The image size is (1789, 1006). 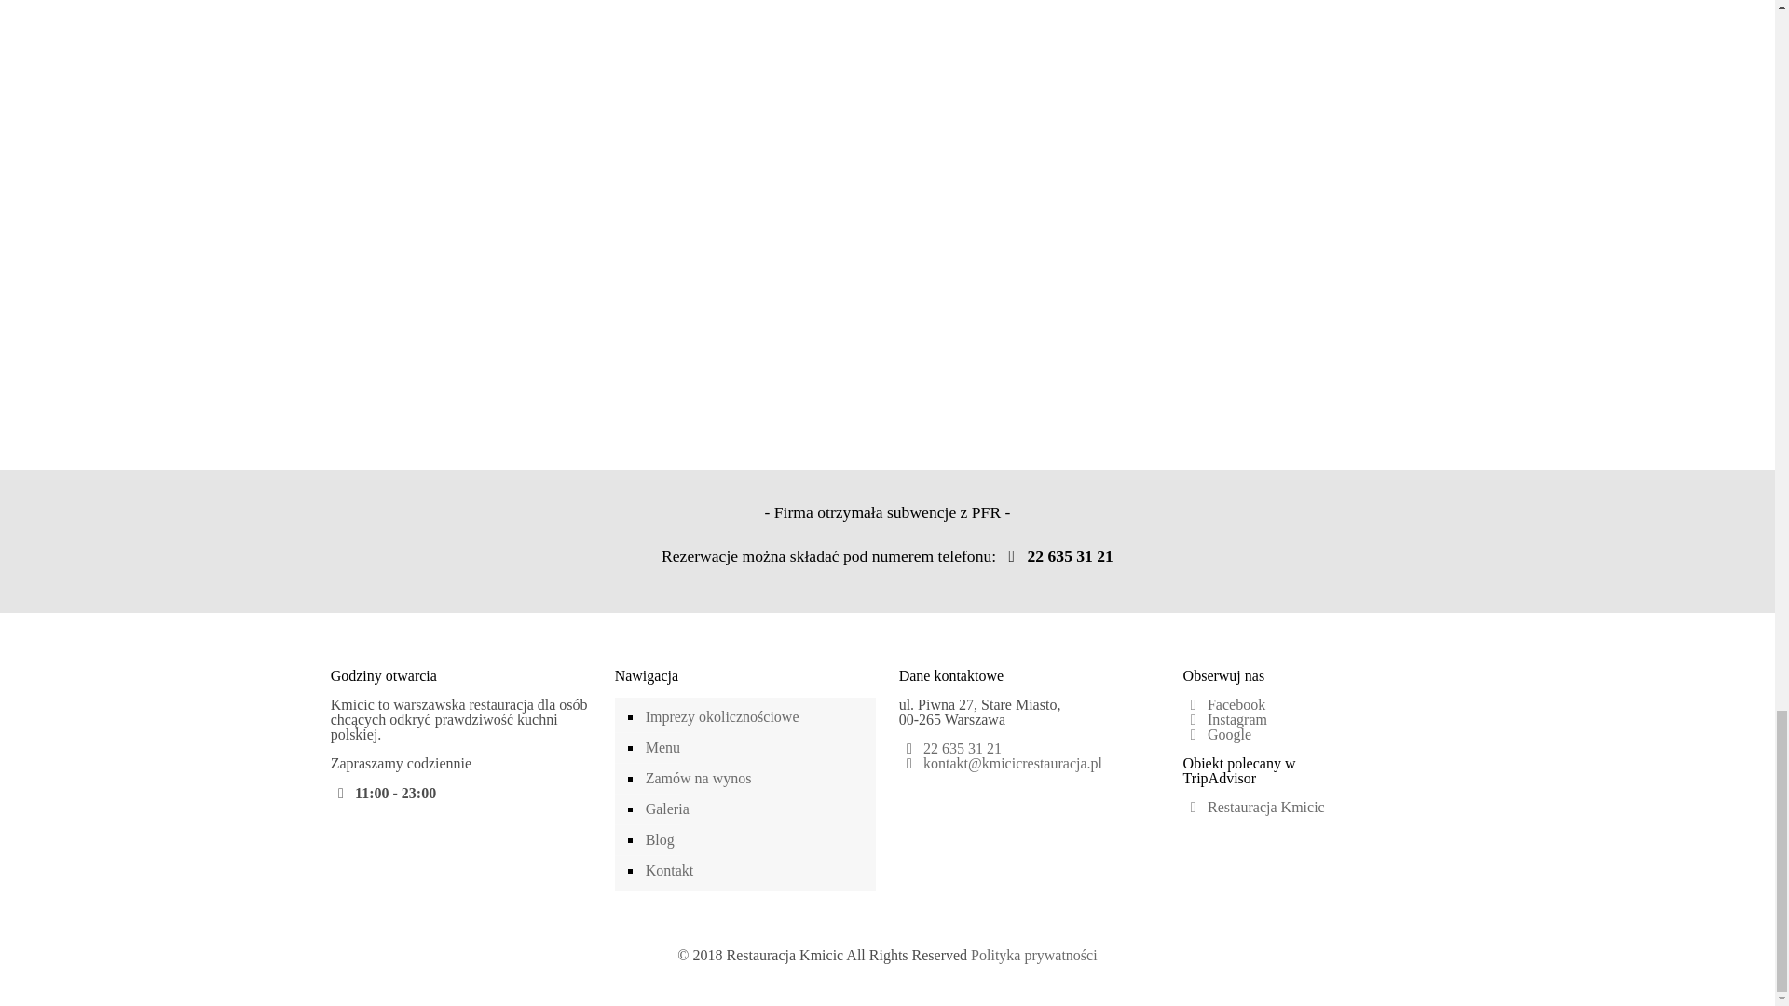 What do you see at coordinates (1224, 704) in the screenshot?
I see `Facebook` at bounding box center [1224, 704].